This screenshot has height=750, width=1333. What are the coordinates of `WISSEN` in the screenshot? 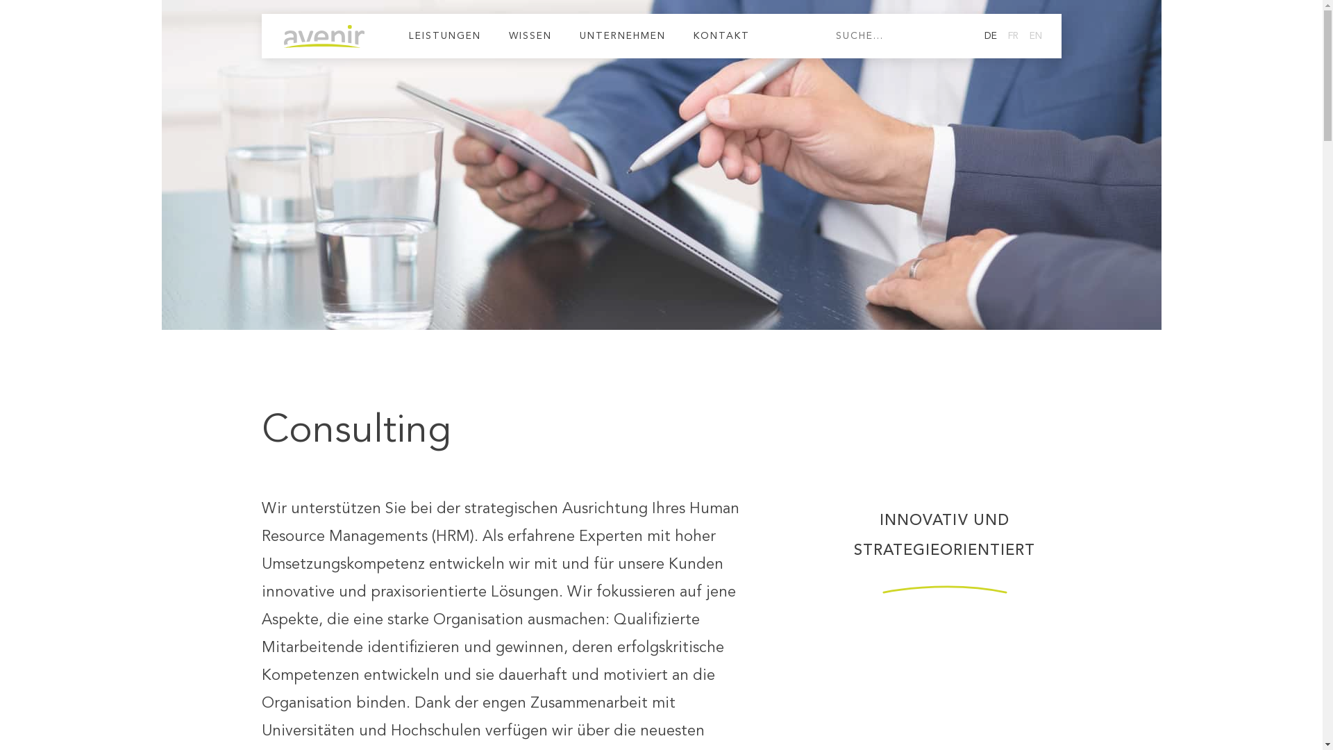 It's located at (530, 36).